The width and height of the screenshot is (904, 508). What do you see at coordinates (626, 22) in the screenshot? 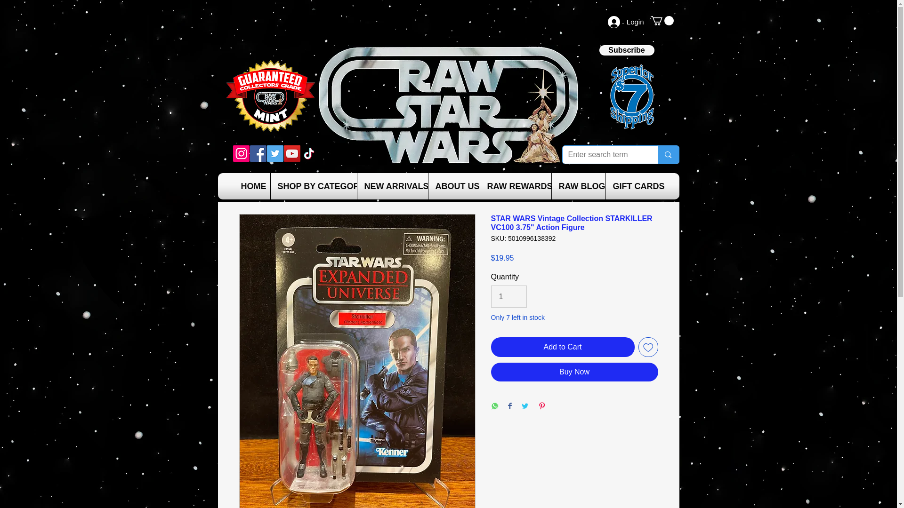
I see `Login` at bounding box center [626, 22].